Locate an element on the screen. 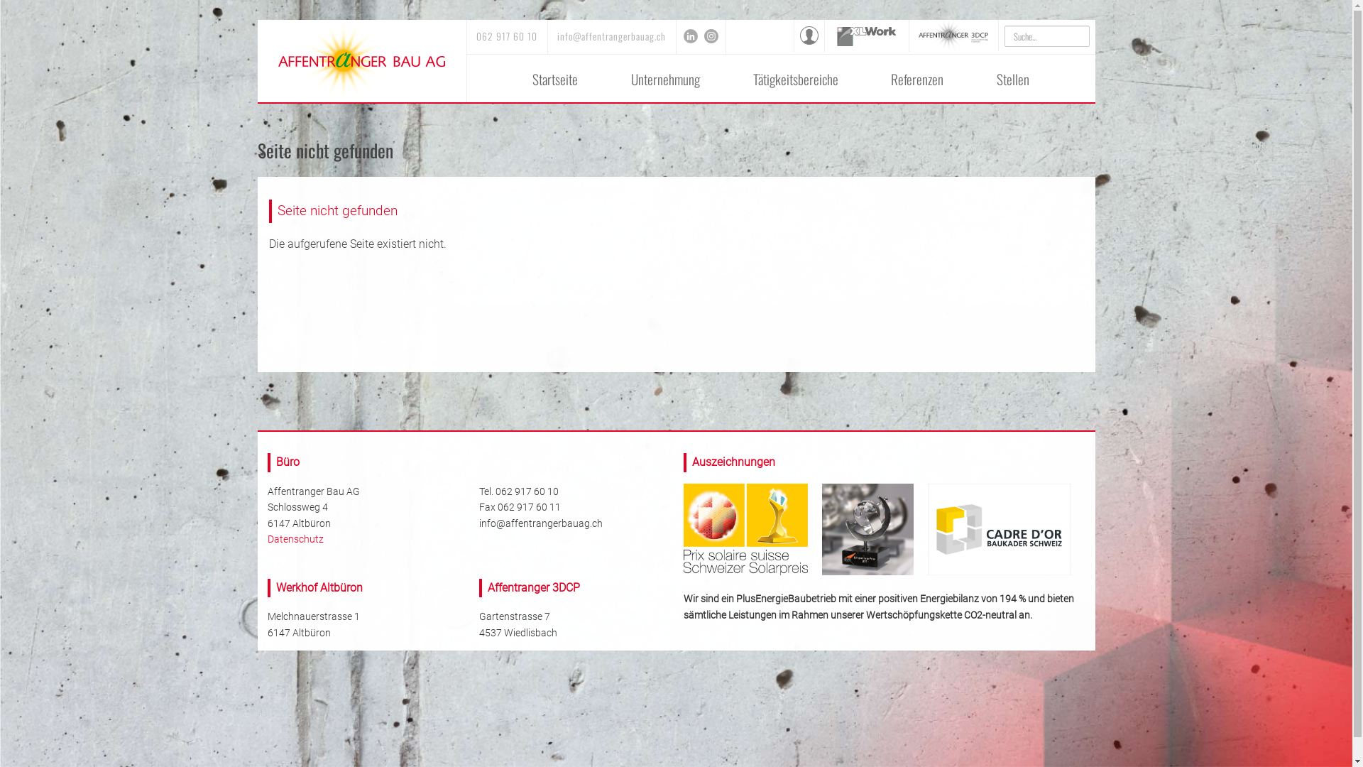 This screenshot has height=767, width=1363. Unternehmung is located at coordinates (665, 80).